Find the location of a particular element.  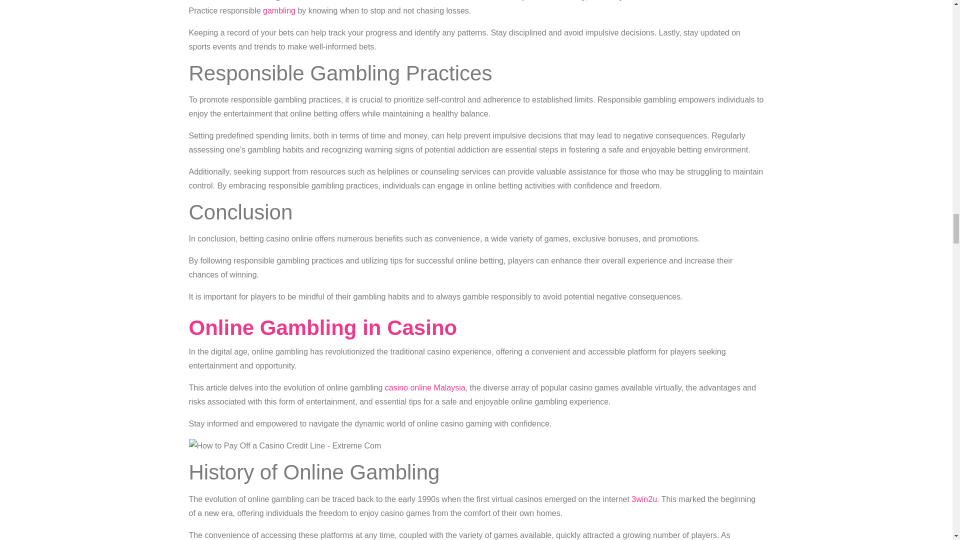

3win2u is located at coordinates (644, 499).